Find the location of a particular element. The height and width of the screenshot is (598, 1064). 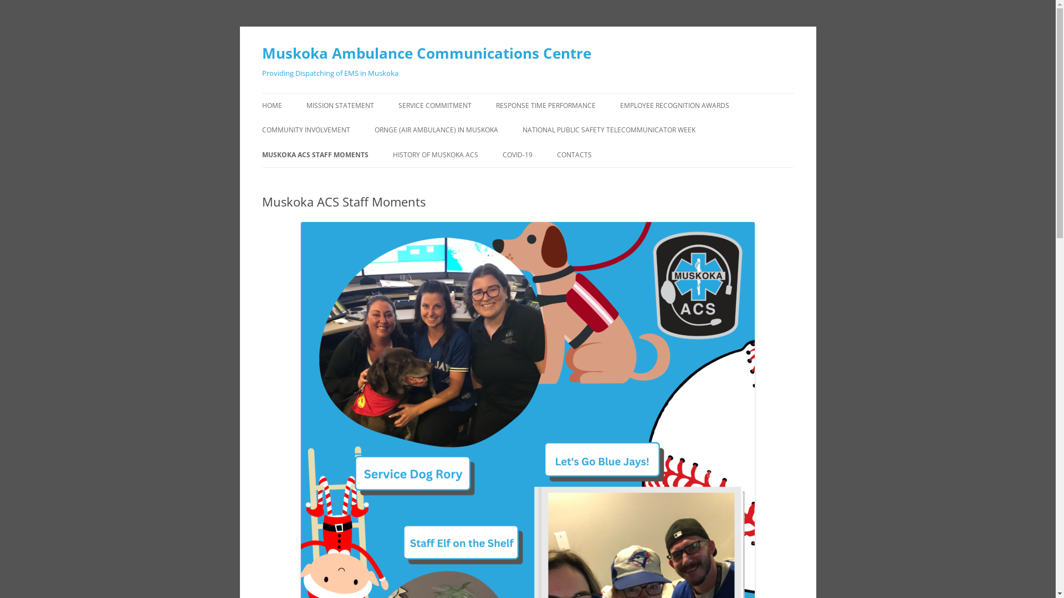

SERVICE COMMITMENT is located at coordinates (434, 106).